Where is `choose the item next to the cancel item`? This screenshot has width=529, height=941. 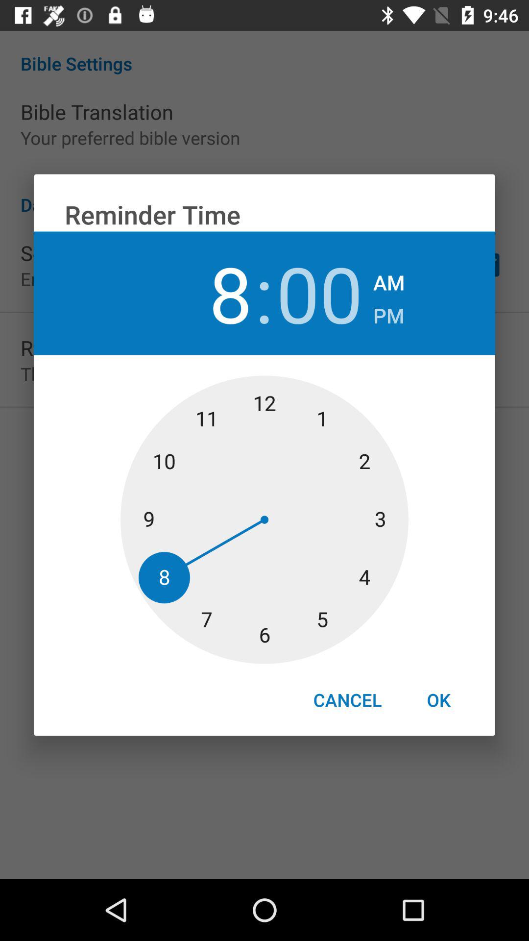 choose the item next to the cancel item is located at coordinates (438, 700).